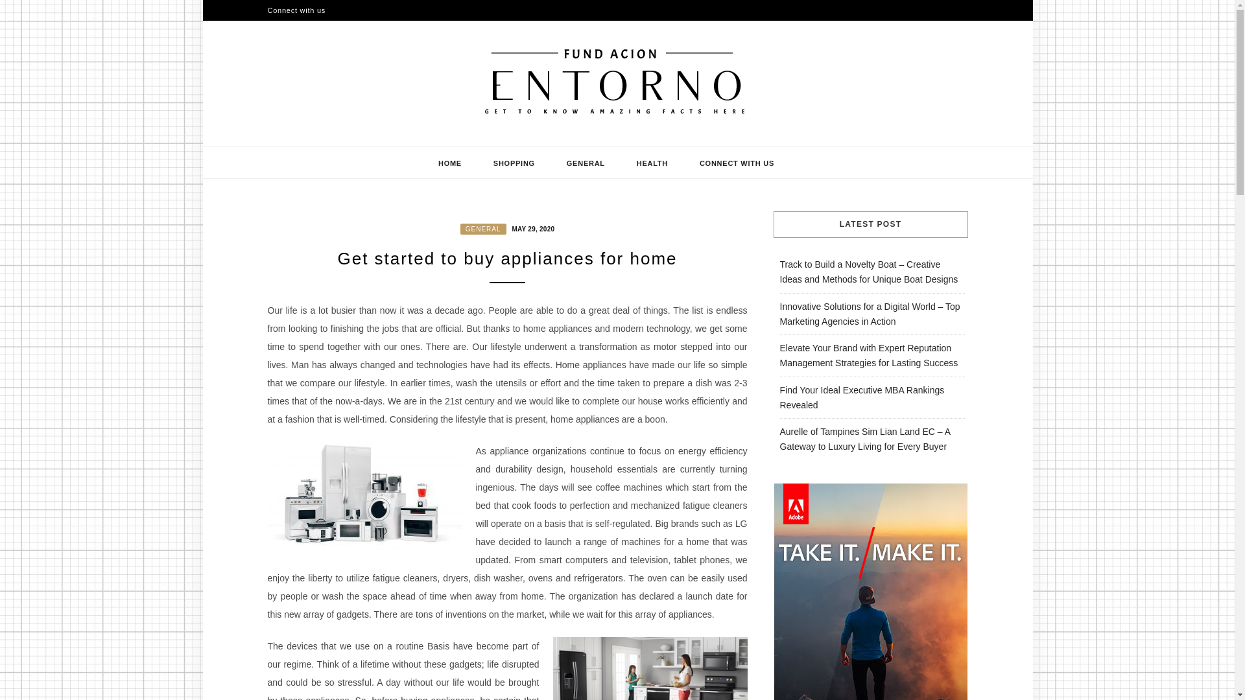 This screenshot has width=1245, height=700. What do you see at coordinates (586, 163) in the screenshot?
I see `GENERAL` at bounding box center [586, 163].